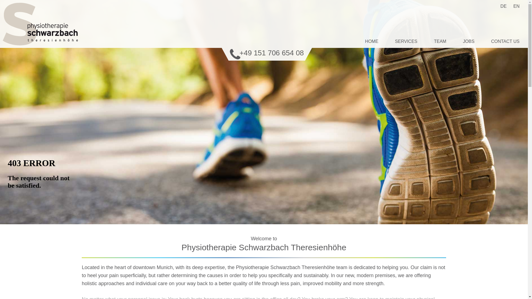 The image size is (532, 299). What do you see at coordinates (372, 41) in the screenshot?
I see `Home` at bounding box center [372, 41].